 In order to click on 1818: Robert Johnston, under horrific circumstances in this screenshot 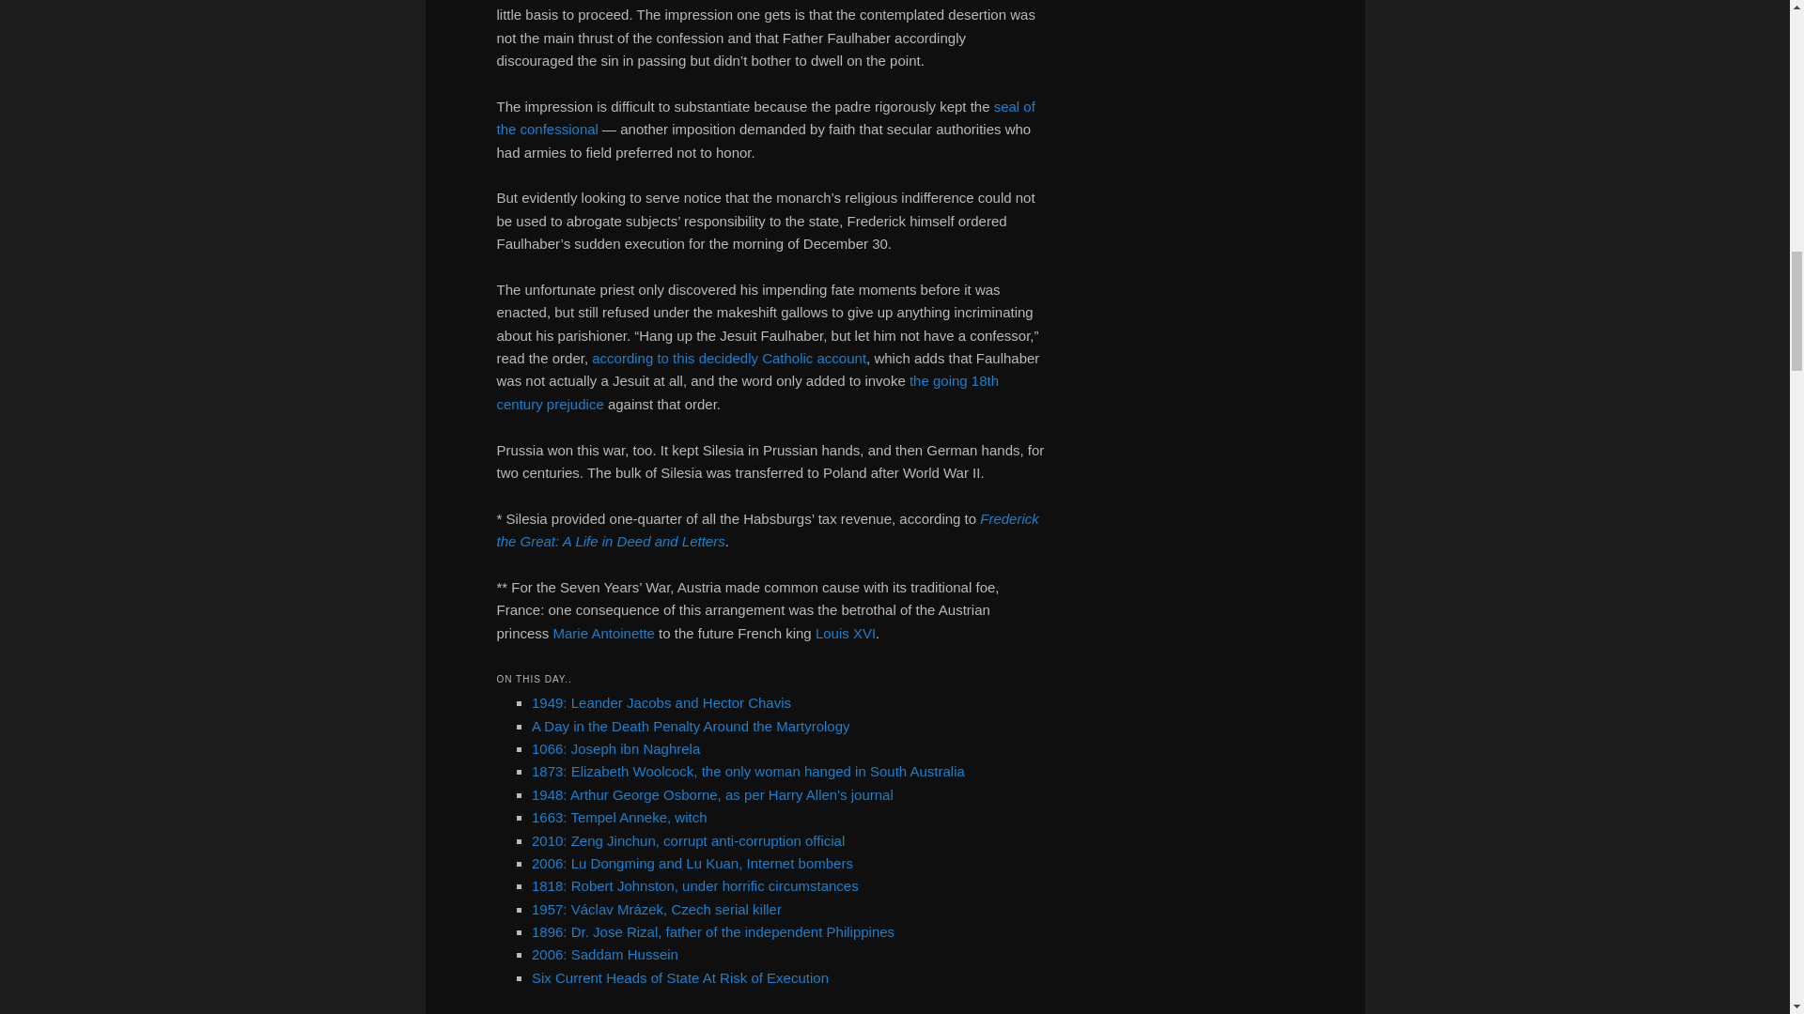, I will do `click(695, 885)`.